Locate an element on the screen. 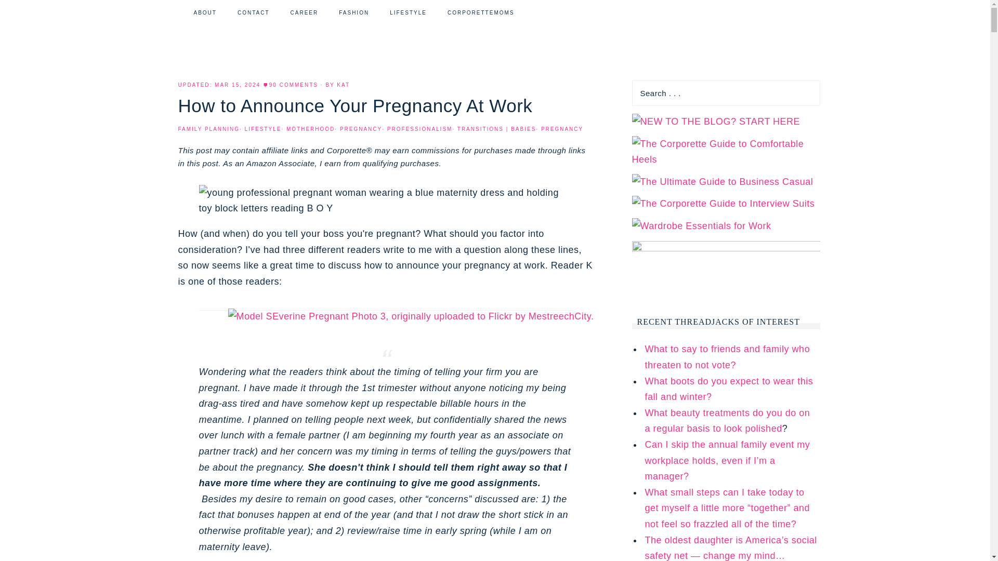  ABOUT is located at coordinates (205, 12).